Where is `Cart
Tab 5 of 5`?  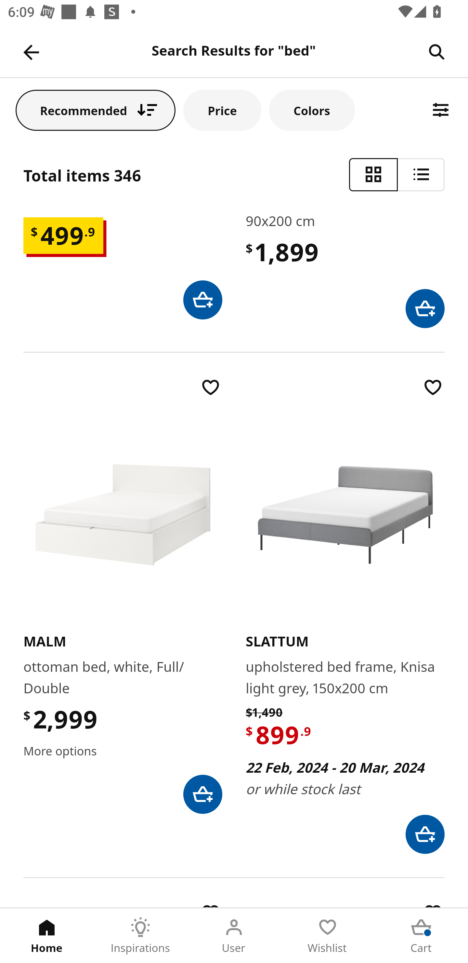 Cart
Tab 5 of 5 is located at coordinates (421, 936).